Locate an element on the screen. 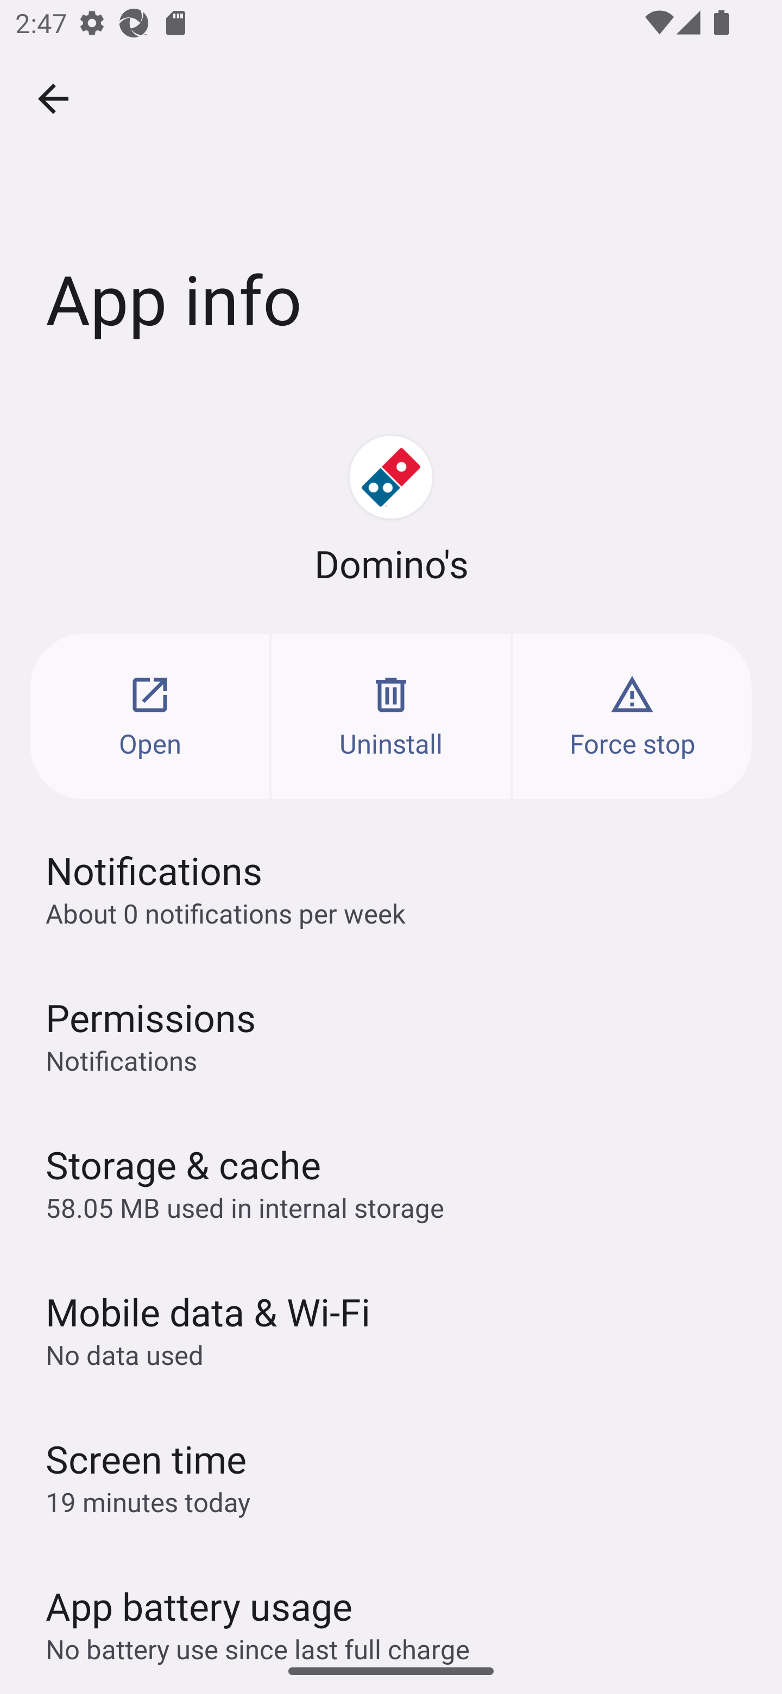 The width and height of the screenshot is (782, 1694). Storage & cache 58.05 MB used in internal storage is located at coordinates (391, 1181).